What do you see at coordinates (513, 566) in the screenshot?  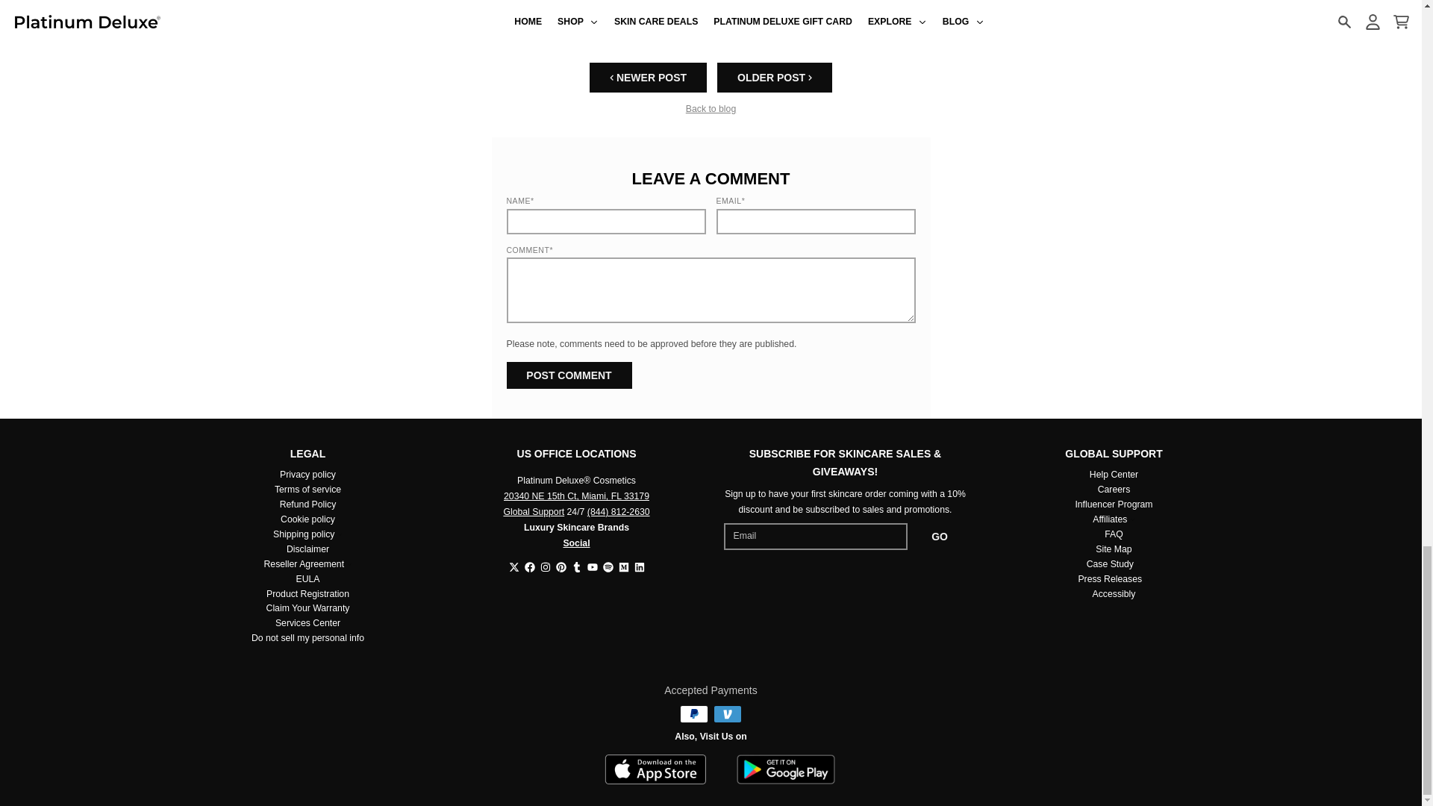 I see `Twitter - Platinum Deluxe Cosmetics` at bounding box center [513, 566].